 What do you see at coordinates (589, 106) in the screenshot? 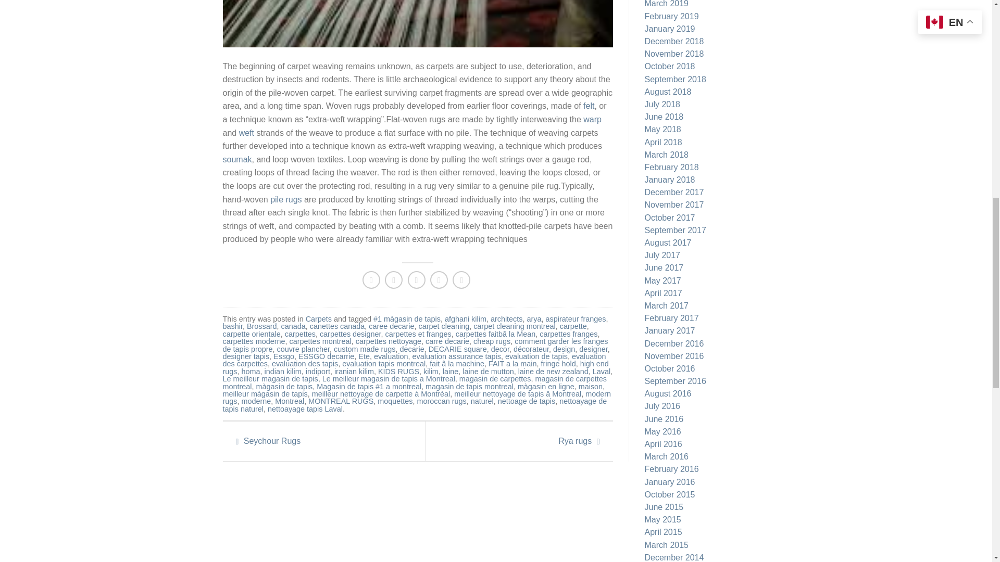
I see `felt` at bounding box center [589, 106].